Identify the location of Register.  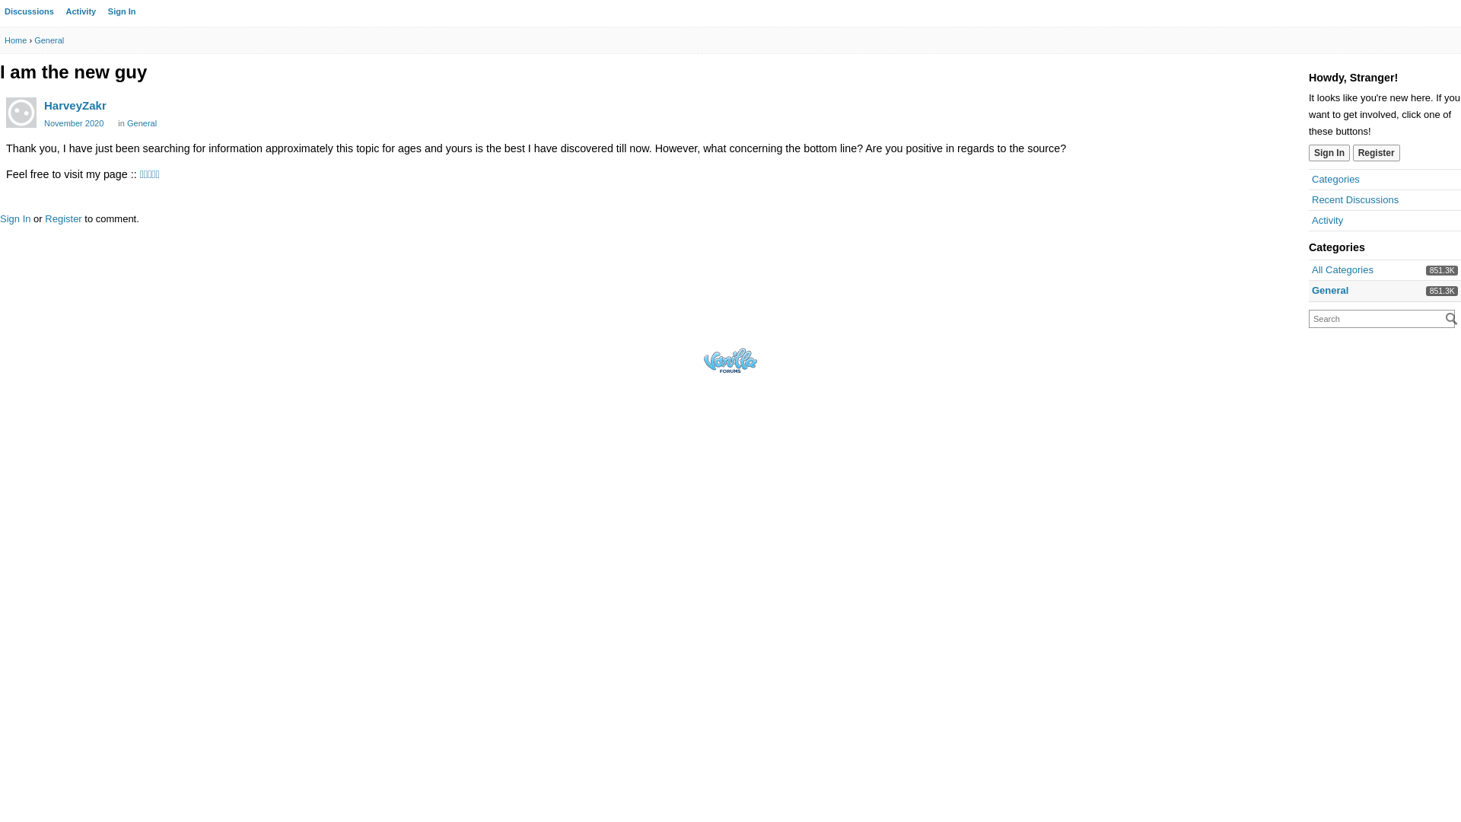
(63, 219).